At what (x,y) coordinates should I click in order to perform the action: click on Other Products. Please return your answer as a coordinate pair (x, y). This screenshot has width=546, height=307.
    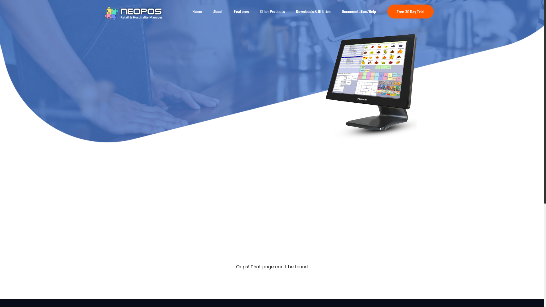
    Looking at the image, I should click on (272, 11).